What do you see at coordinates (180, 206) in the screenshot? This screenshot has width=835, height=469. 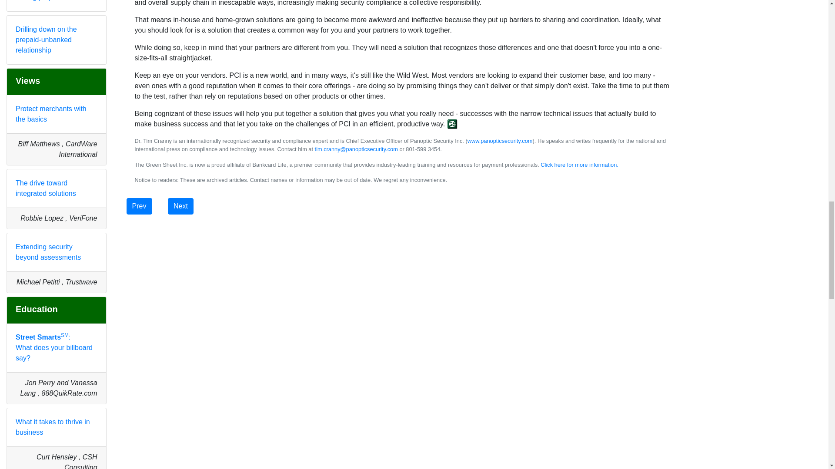 I see `Next` at bounding box center [180, 206].